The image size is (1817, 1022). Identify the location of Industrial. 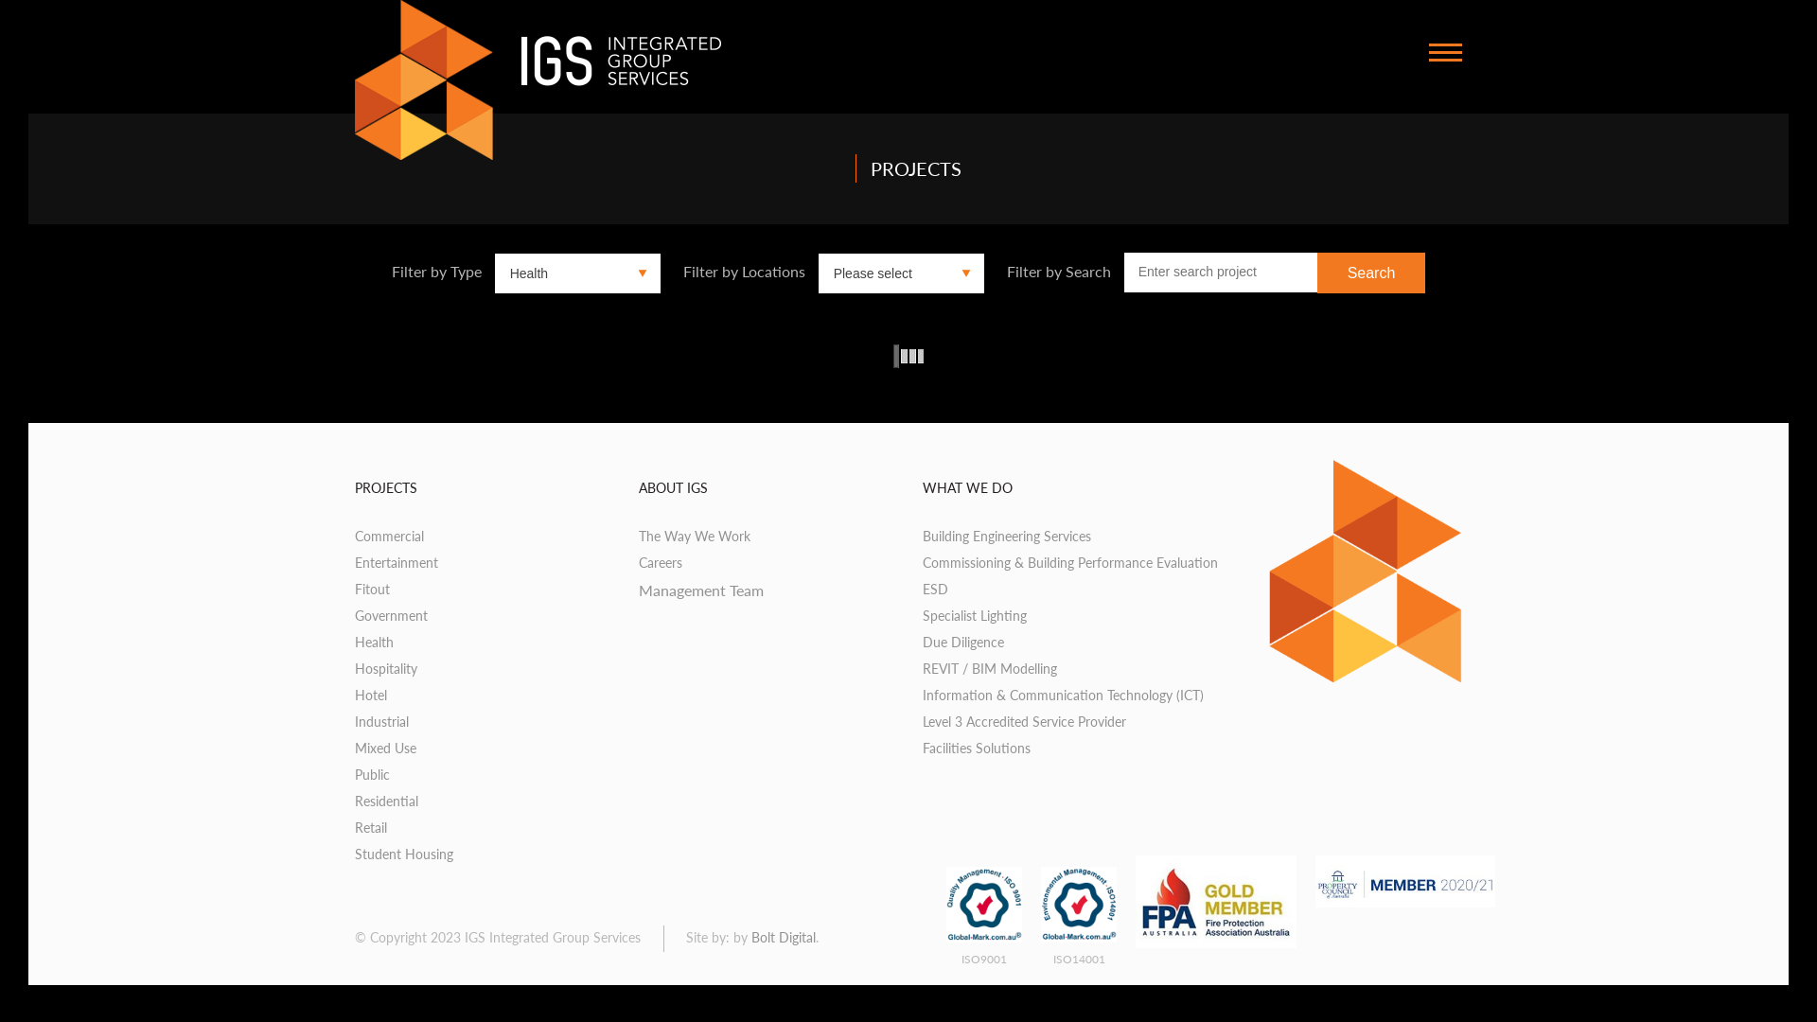
(382, 721).